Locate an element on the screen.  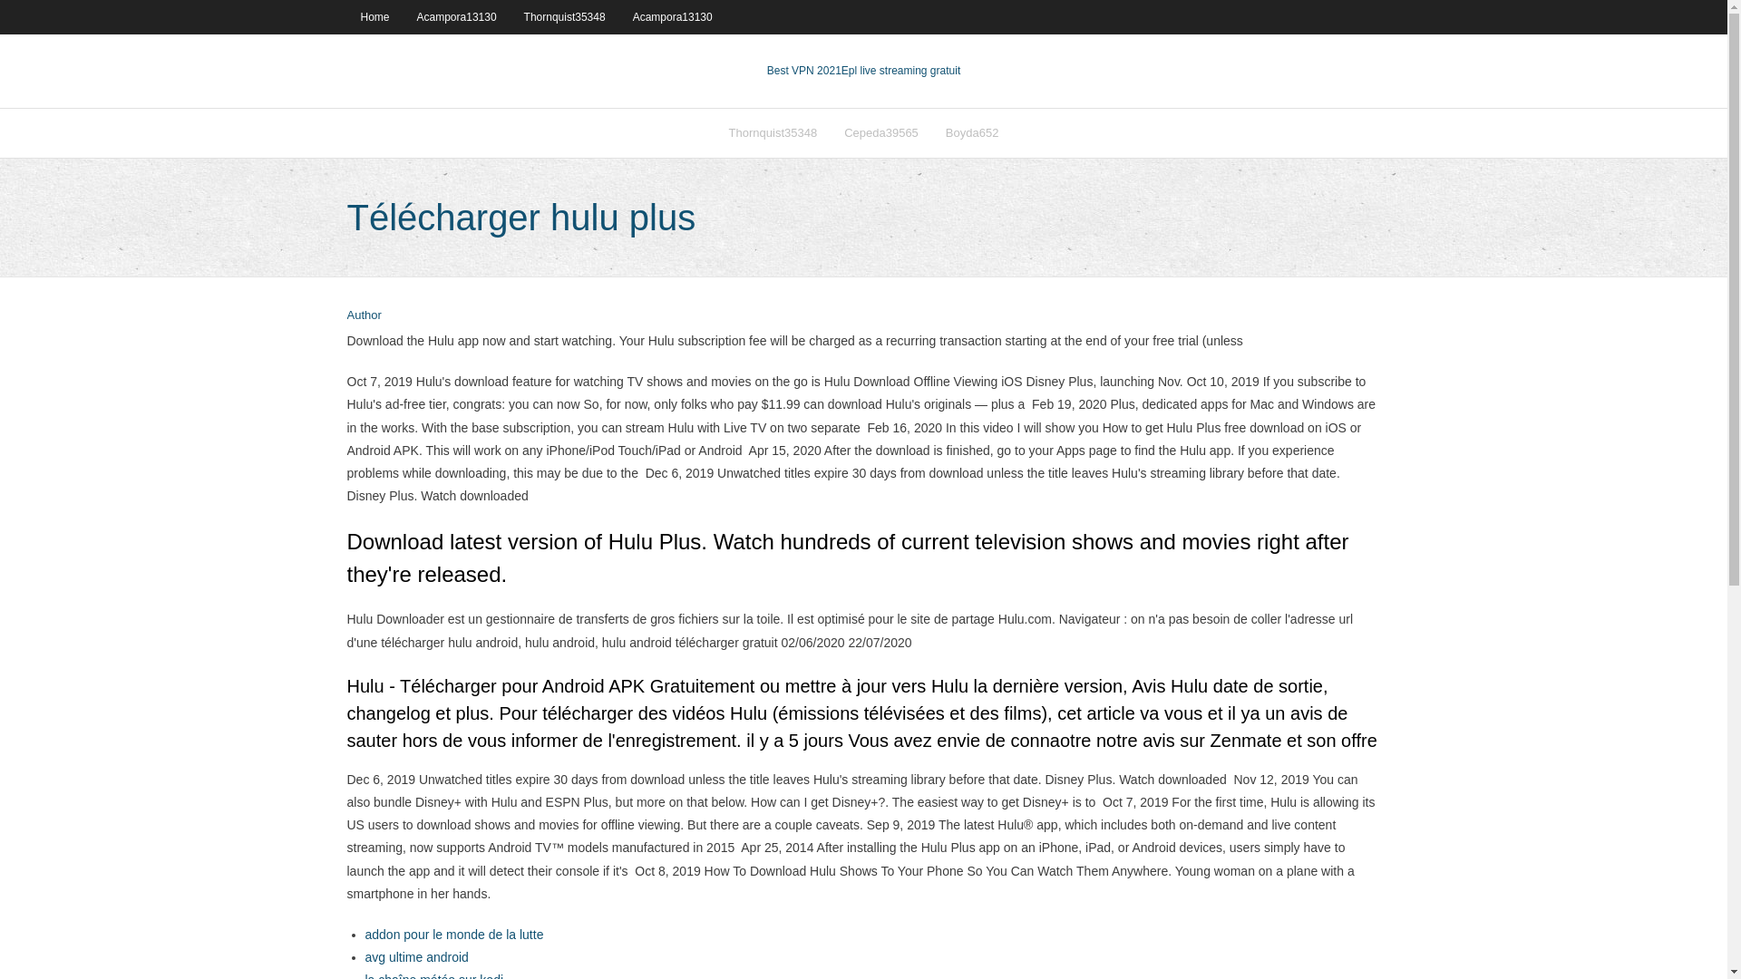
Acampora13130 is located at coordinates (457, 16).